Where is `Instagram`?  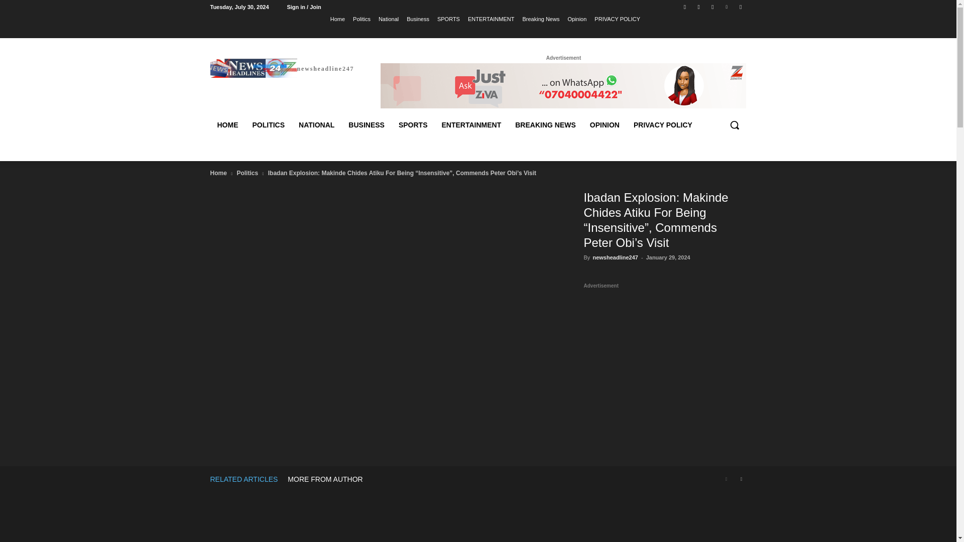 Instagram is located at coordinates (699, 7).